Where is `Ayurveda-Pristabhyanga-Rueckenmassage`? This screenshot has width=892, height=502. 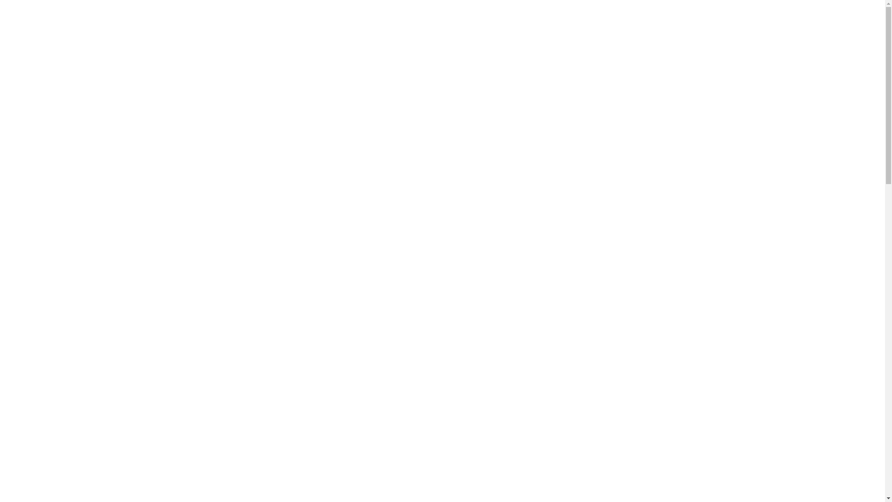
Ayurveda-Pristabhyanga-Rueckenmassage is located at coordinates (85, 184).